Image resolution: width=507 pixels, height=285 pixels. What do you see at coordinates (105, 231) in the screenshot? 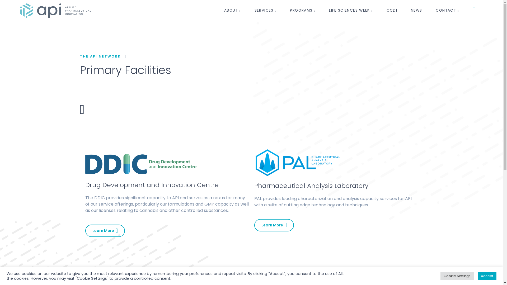
I see `Learn More` at bounding box center [105, 231].